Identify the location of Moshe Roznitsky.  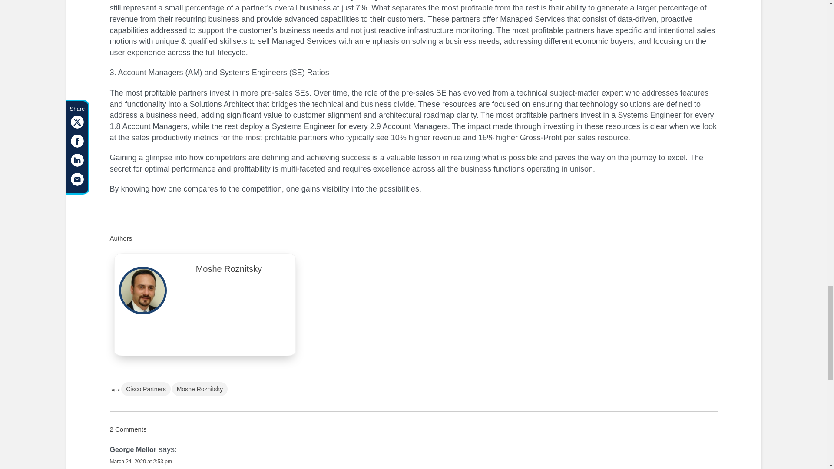
(200, 389).